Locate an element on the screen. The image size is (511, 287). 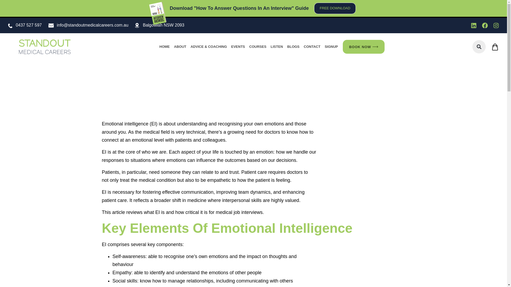
Balgowlah NSW 2093 is located at coordinates (164, 25).